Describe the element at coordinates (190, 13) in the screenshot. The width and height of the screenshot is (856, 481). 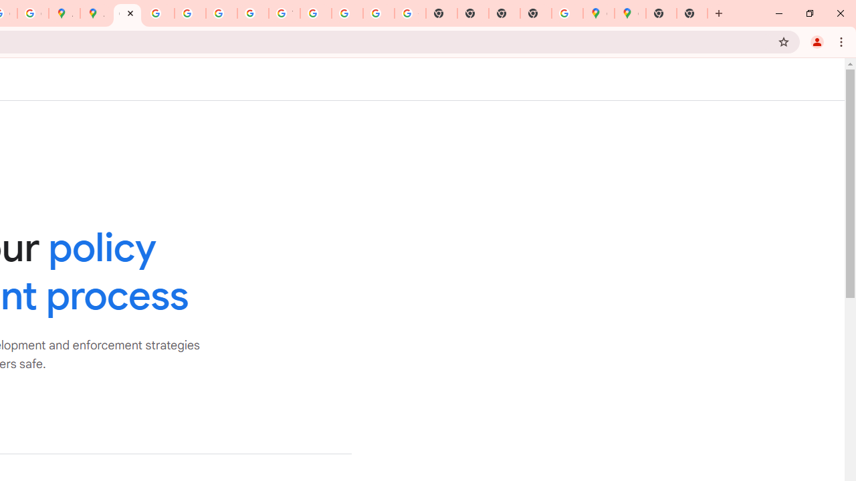
I see `Privacy Help Center - Policies Help` at that location.